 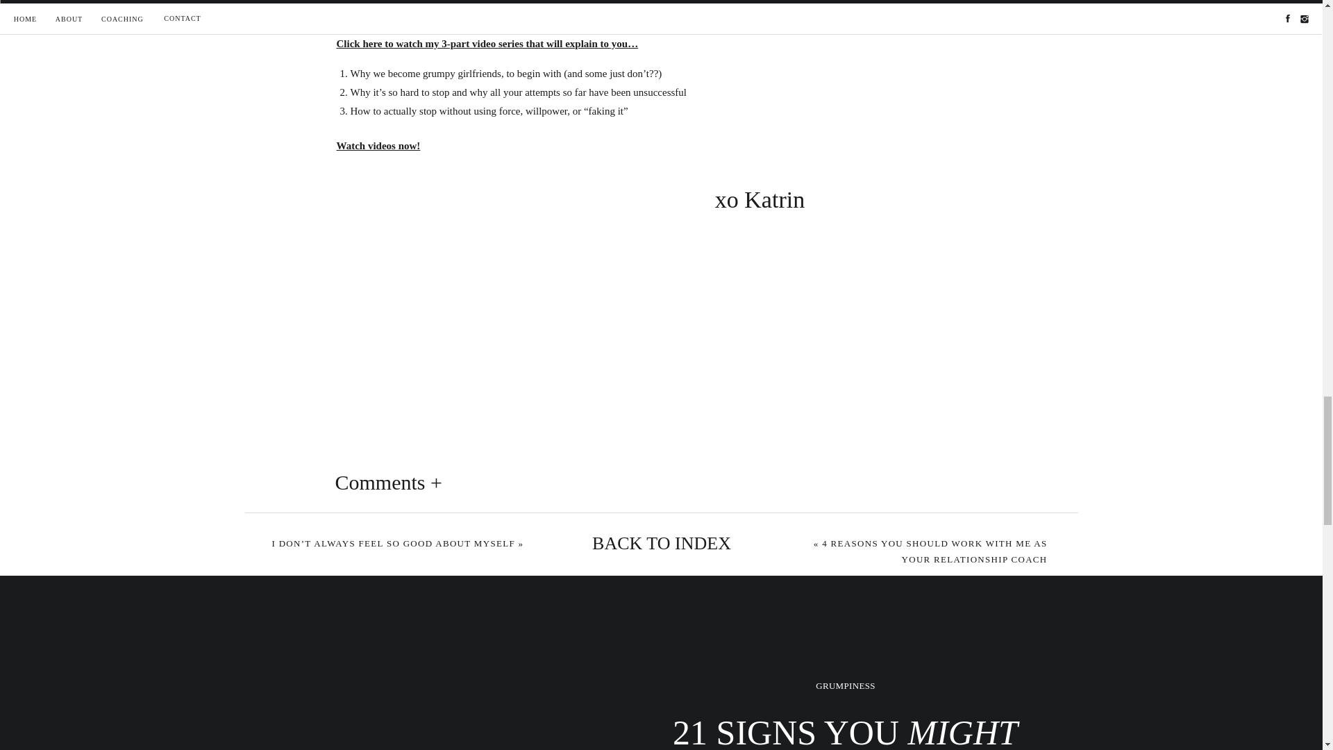 I want to click on Watch videos now!, so click(x=378, y=146).